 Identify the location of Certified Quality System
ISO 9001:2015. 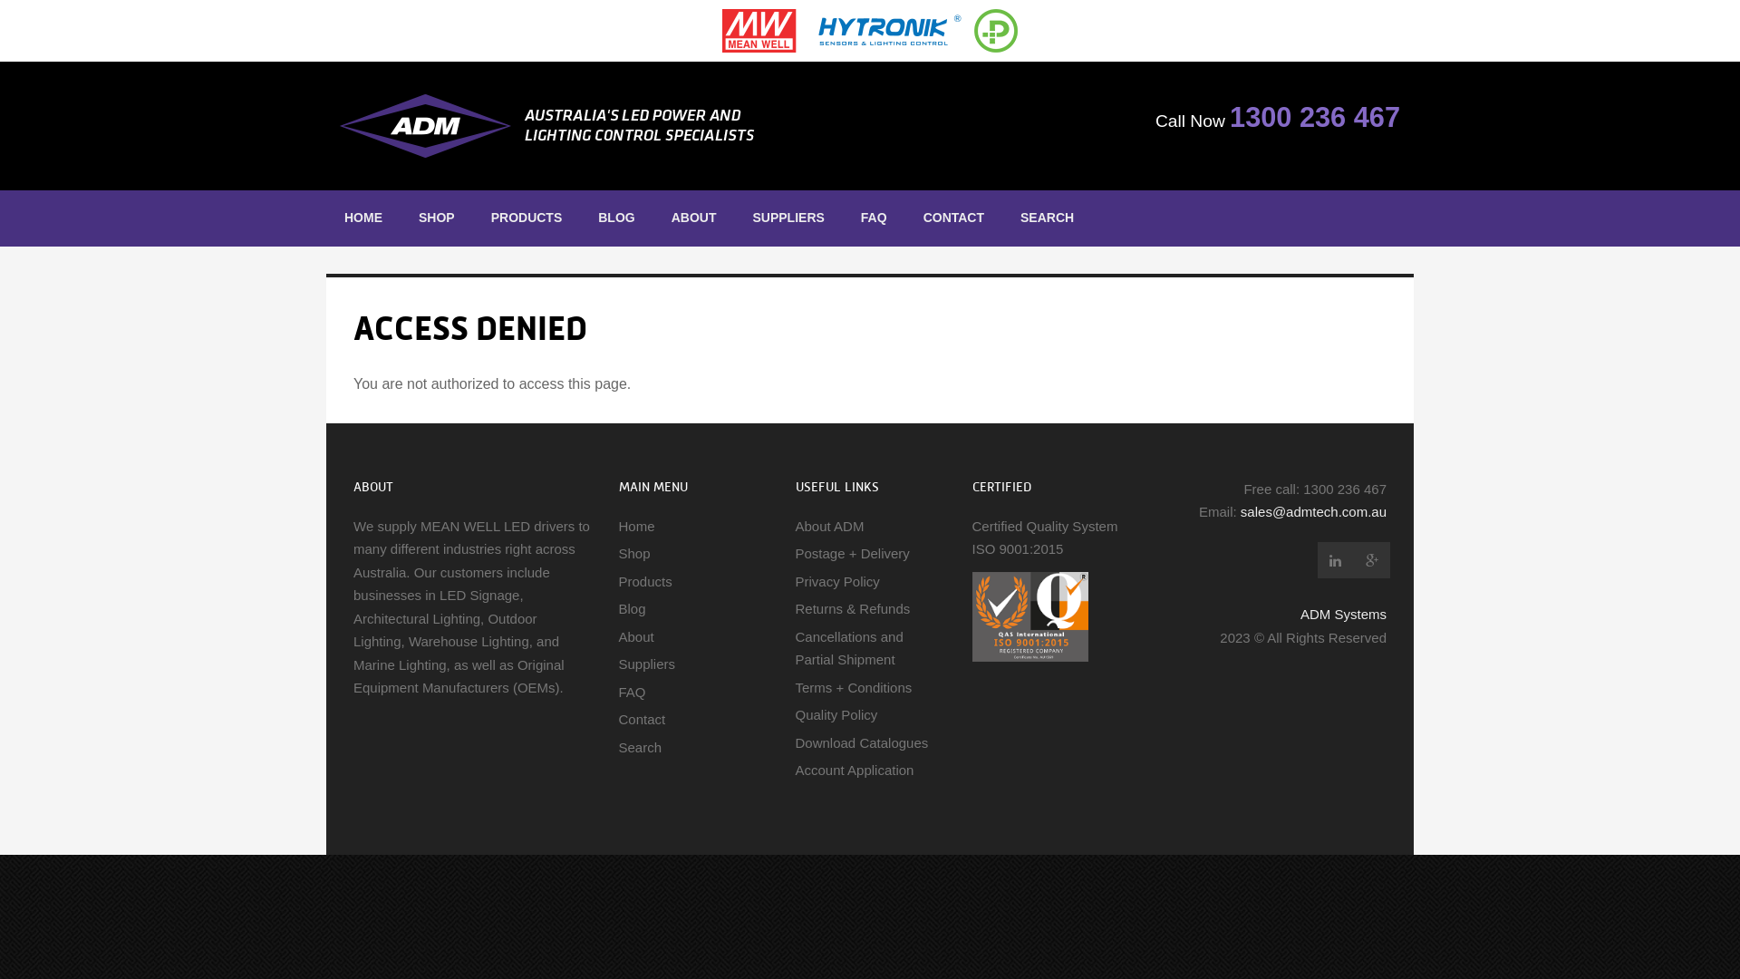
(1044, 538).